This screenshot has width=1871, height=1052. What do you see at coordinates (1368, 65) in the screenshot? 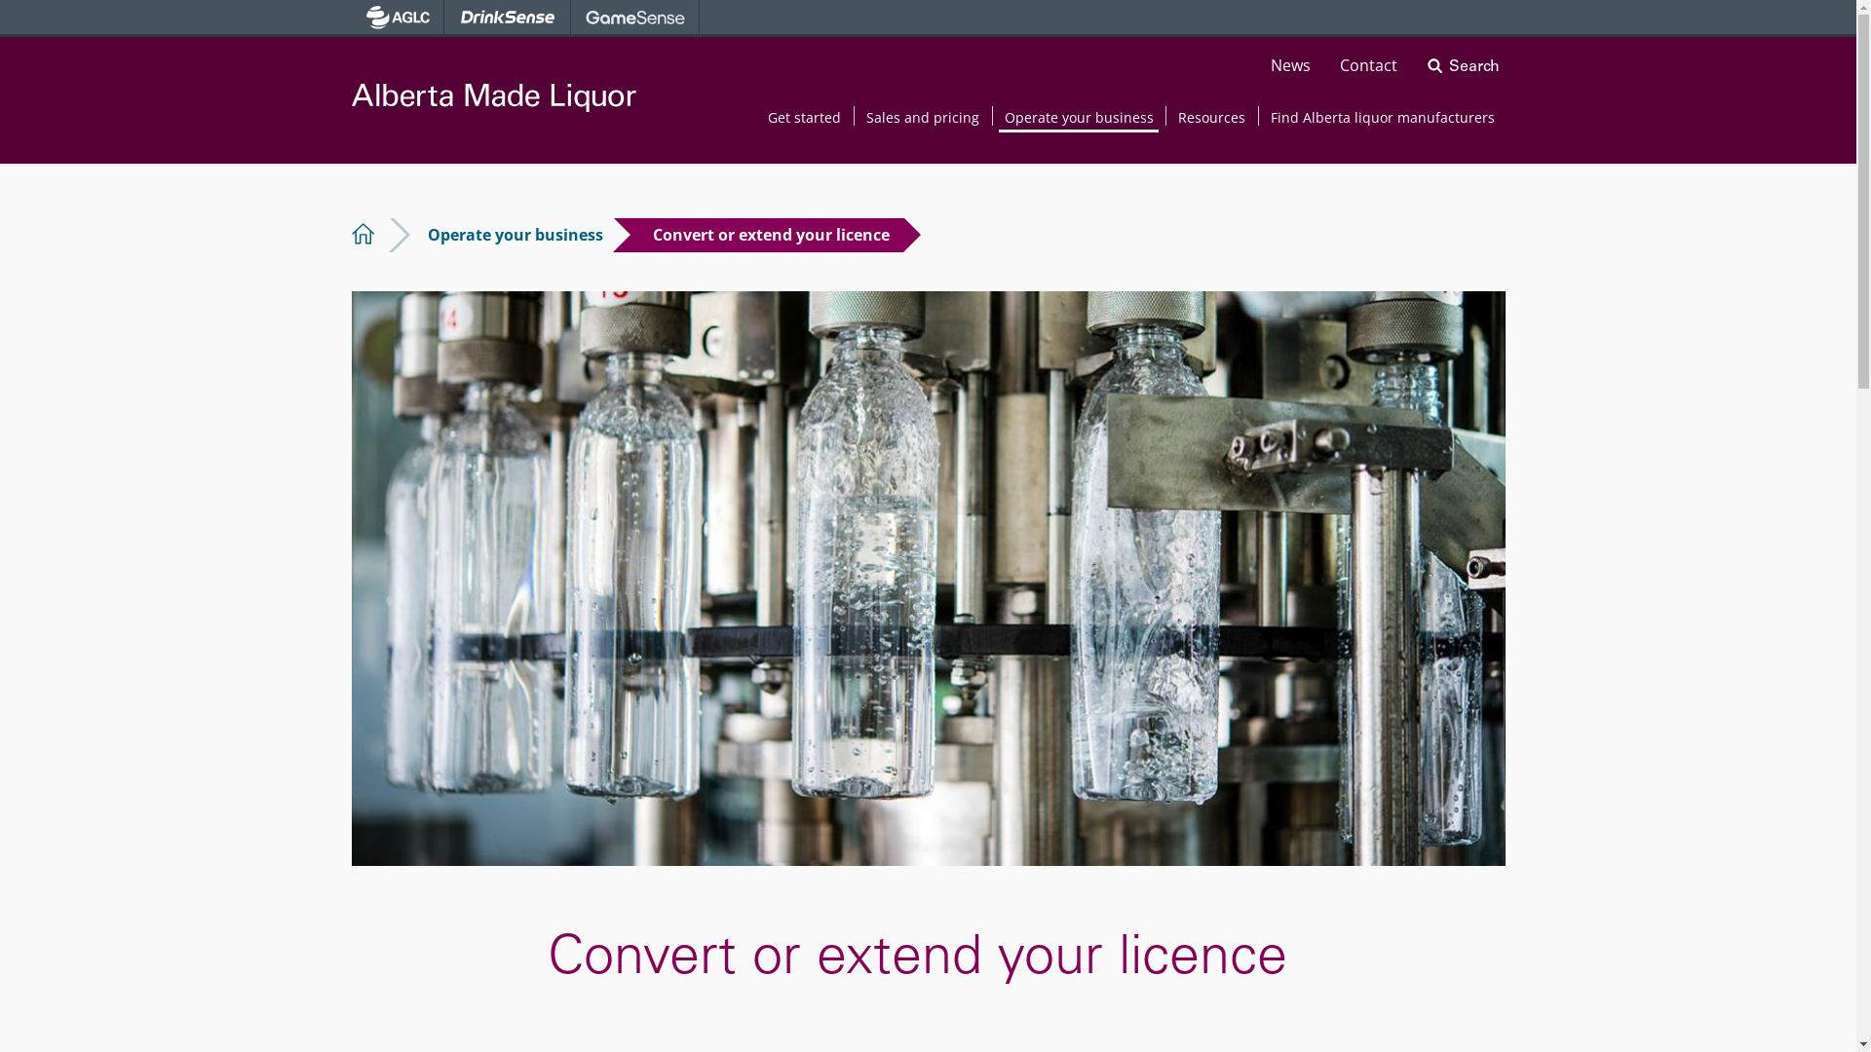
I see `Contact` at bounding box center [1368, 65].